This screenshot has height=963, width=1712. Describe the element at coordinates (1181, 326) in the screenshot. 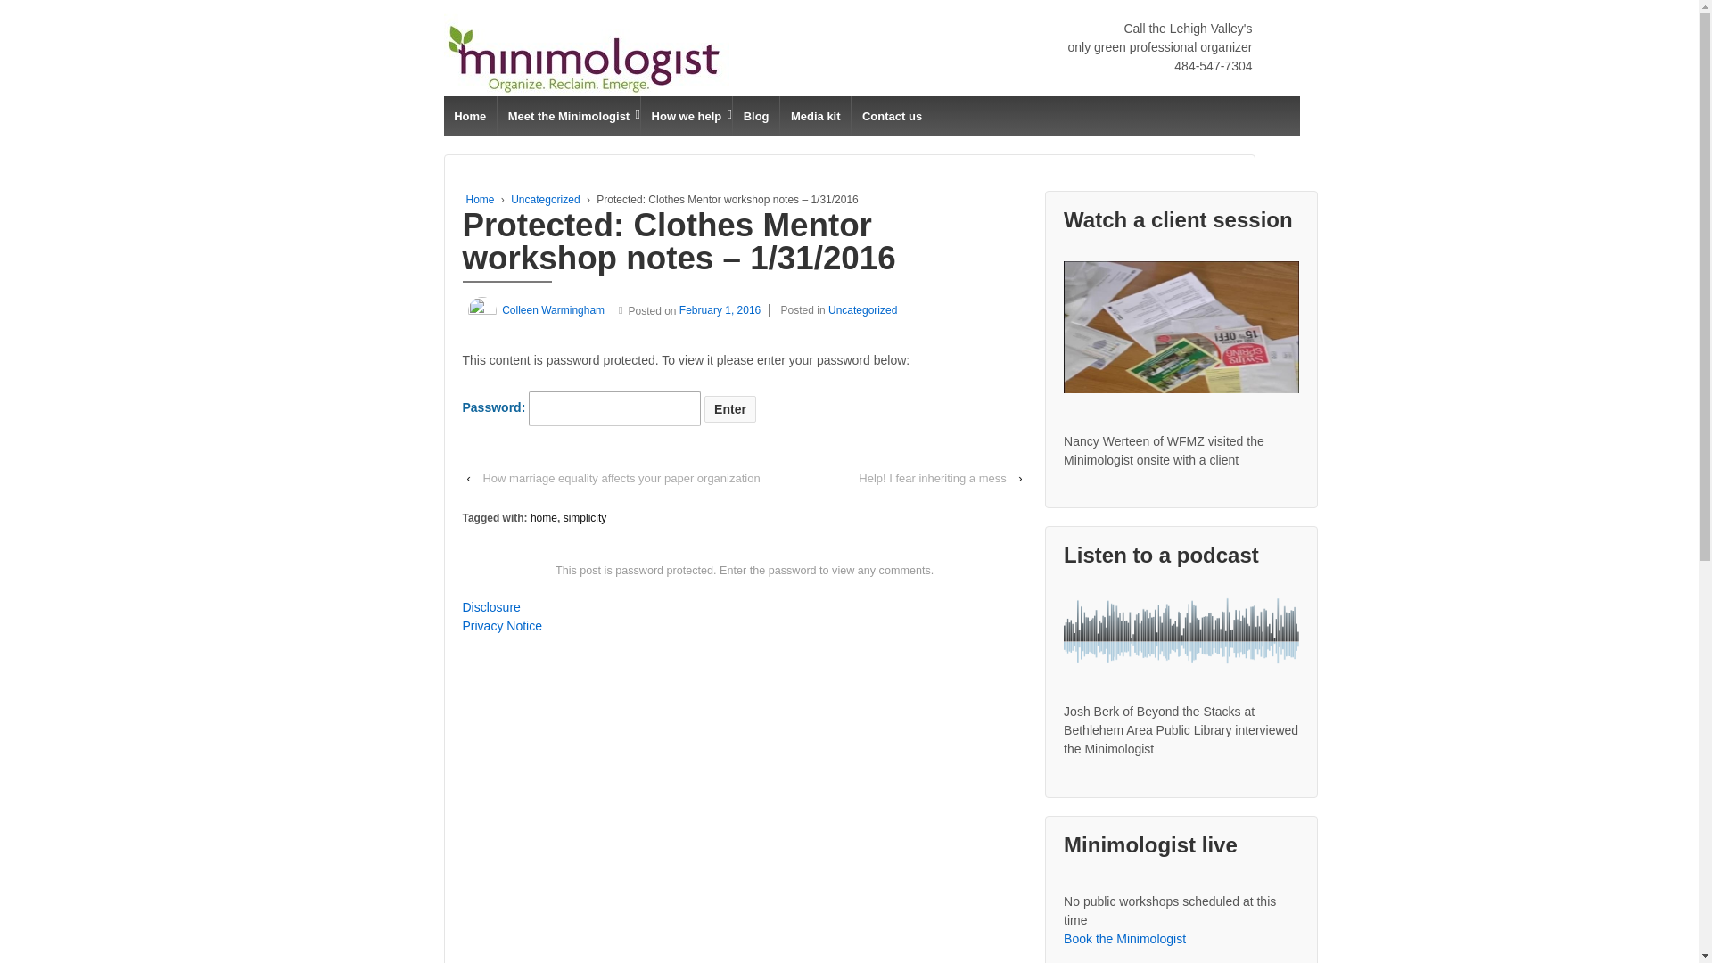

I see `Watch a client session` at that location.